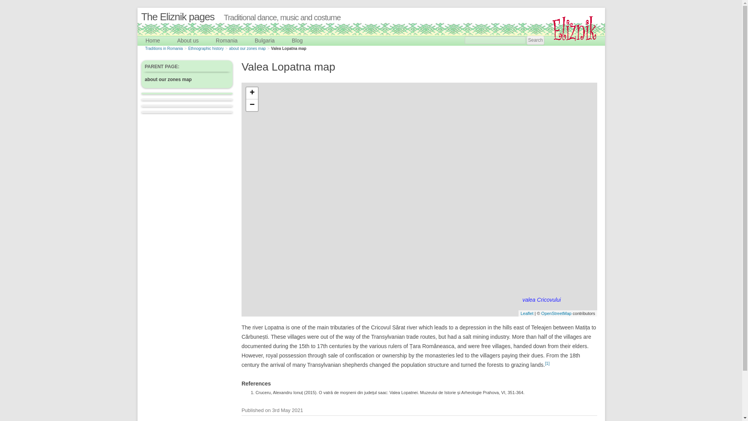 The image size is (748, 421). I want to click on The Eliznik pages, so click(178, 17).